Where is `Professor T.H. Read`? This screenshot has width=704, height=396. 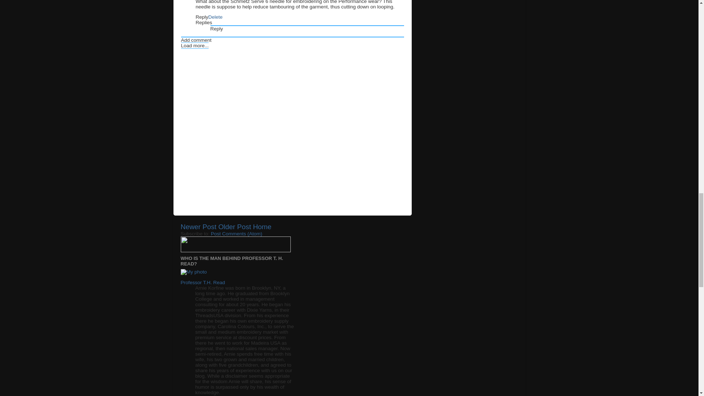 Professor T.H. Read is located at coordinates (202, 282).